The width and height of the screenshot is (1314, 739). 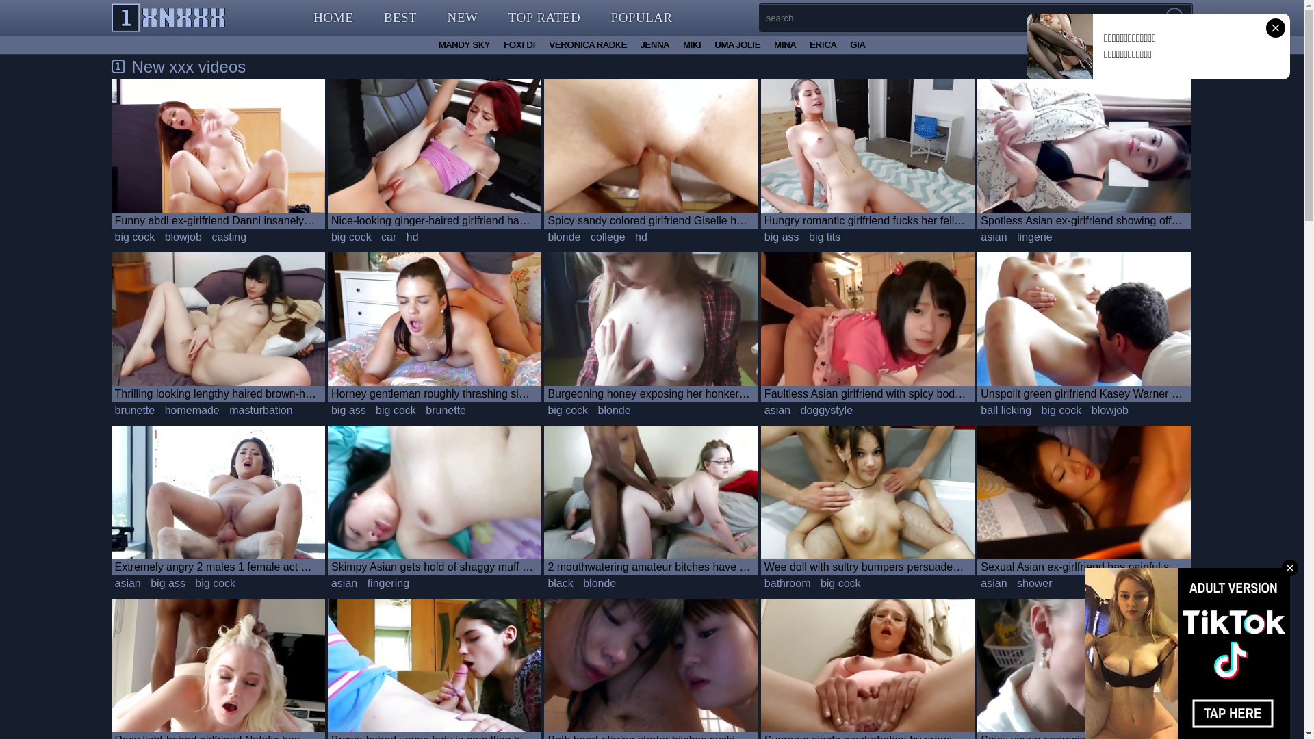 What do you see at coordinates (782, 237) in the screenshot?
I see `big ass` at bounding box center [782, 237].